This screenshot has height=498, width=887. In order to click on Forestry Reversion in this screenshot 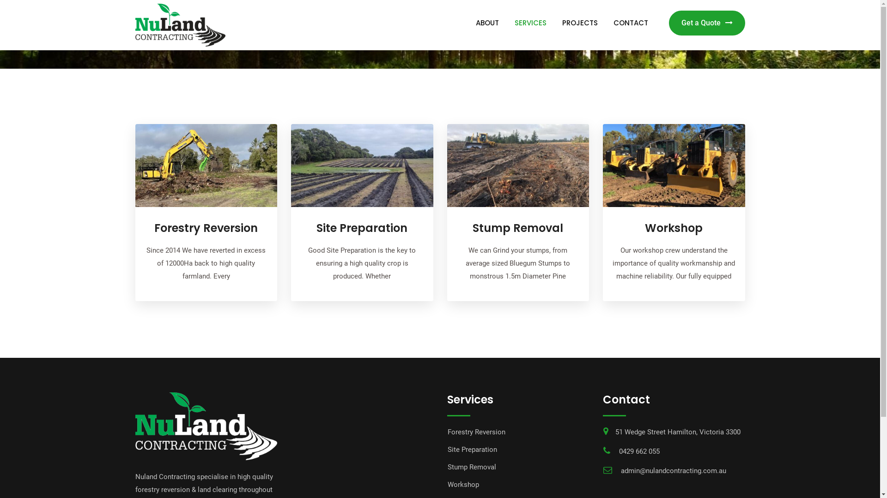, I will do `click(476, 432)`.